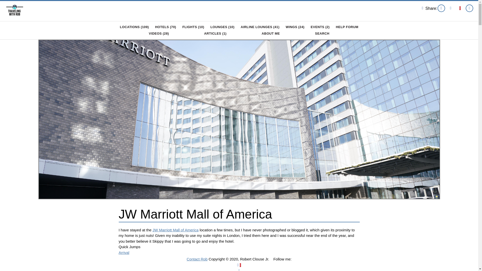  Describe the element at coordinates (127, 258) in the screenshot. I see `The Room` at that location.